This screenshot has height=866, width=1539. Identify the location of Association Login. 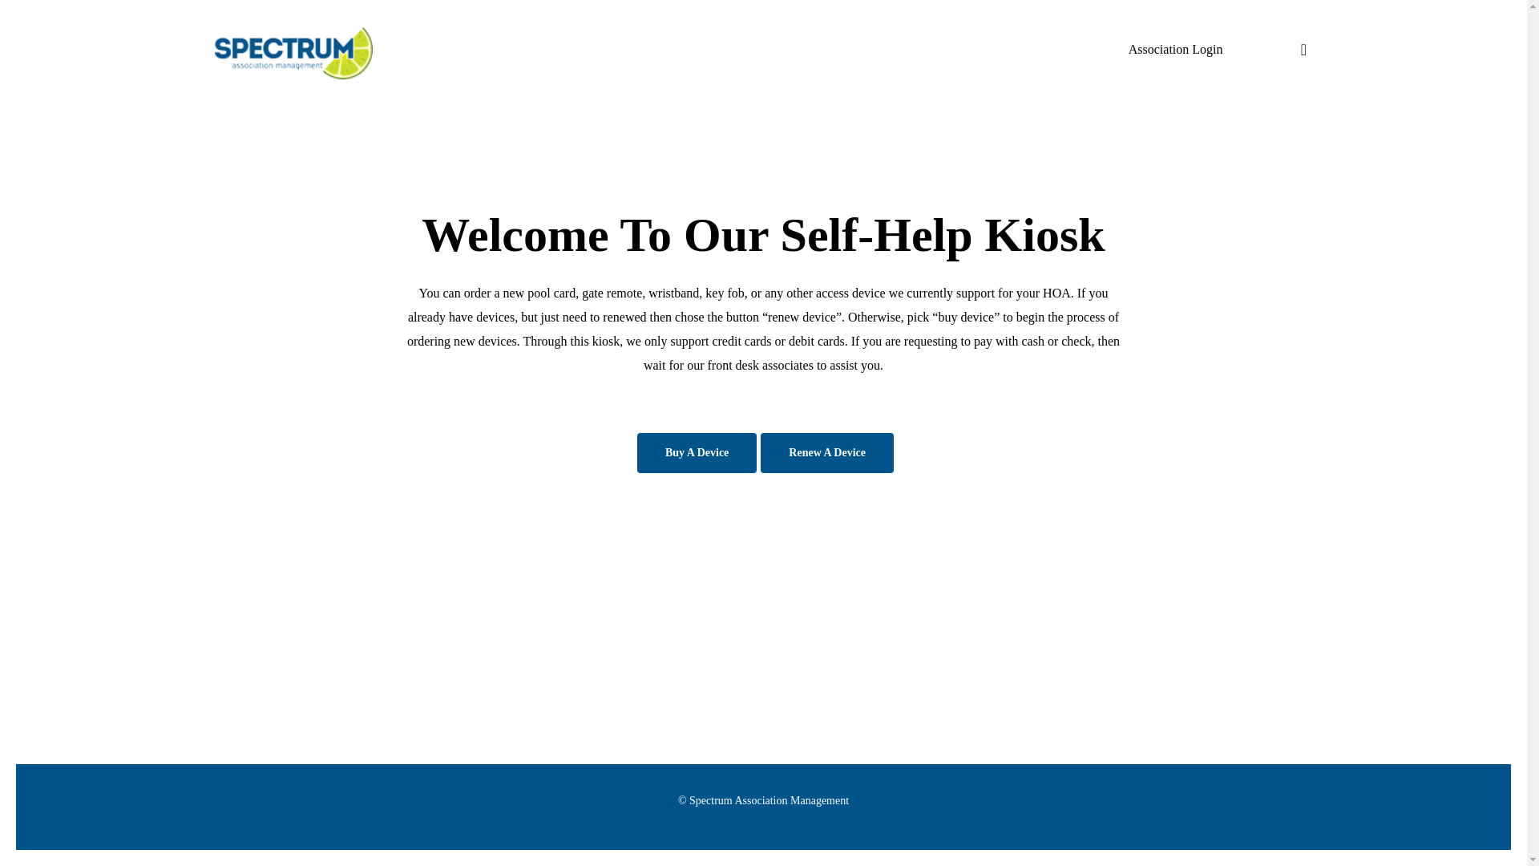
(1175, 49).